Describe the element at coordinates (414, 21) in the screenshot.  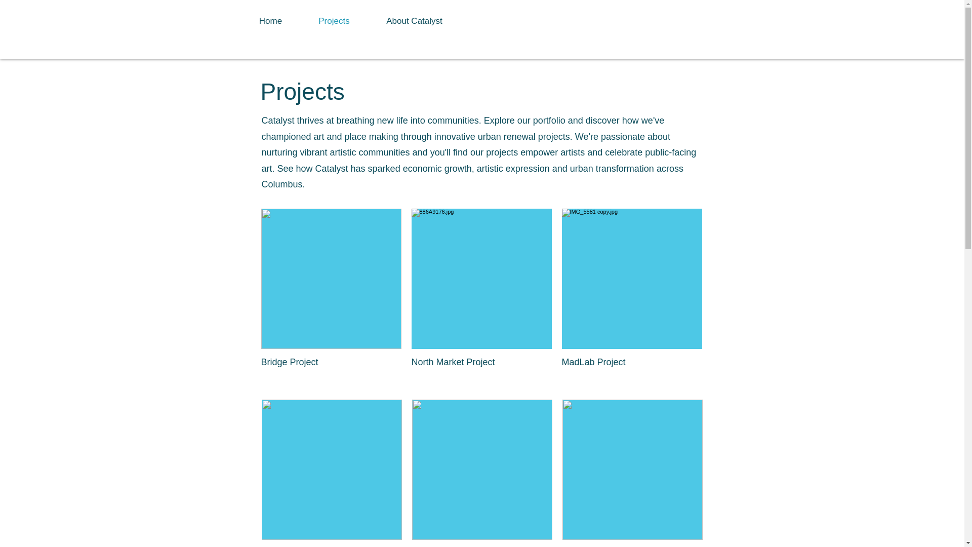
I see `About Catalyst` at that location.